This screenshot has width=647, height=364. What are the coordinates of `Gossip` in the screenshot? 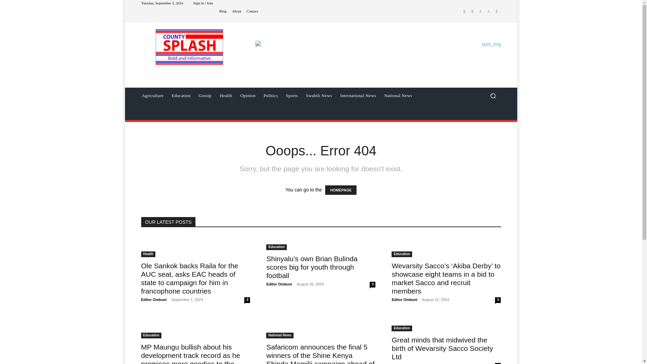 It's located at (205, 96).